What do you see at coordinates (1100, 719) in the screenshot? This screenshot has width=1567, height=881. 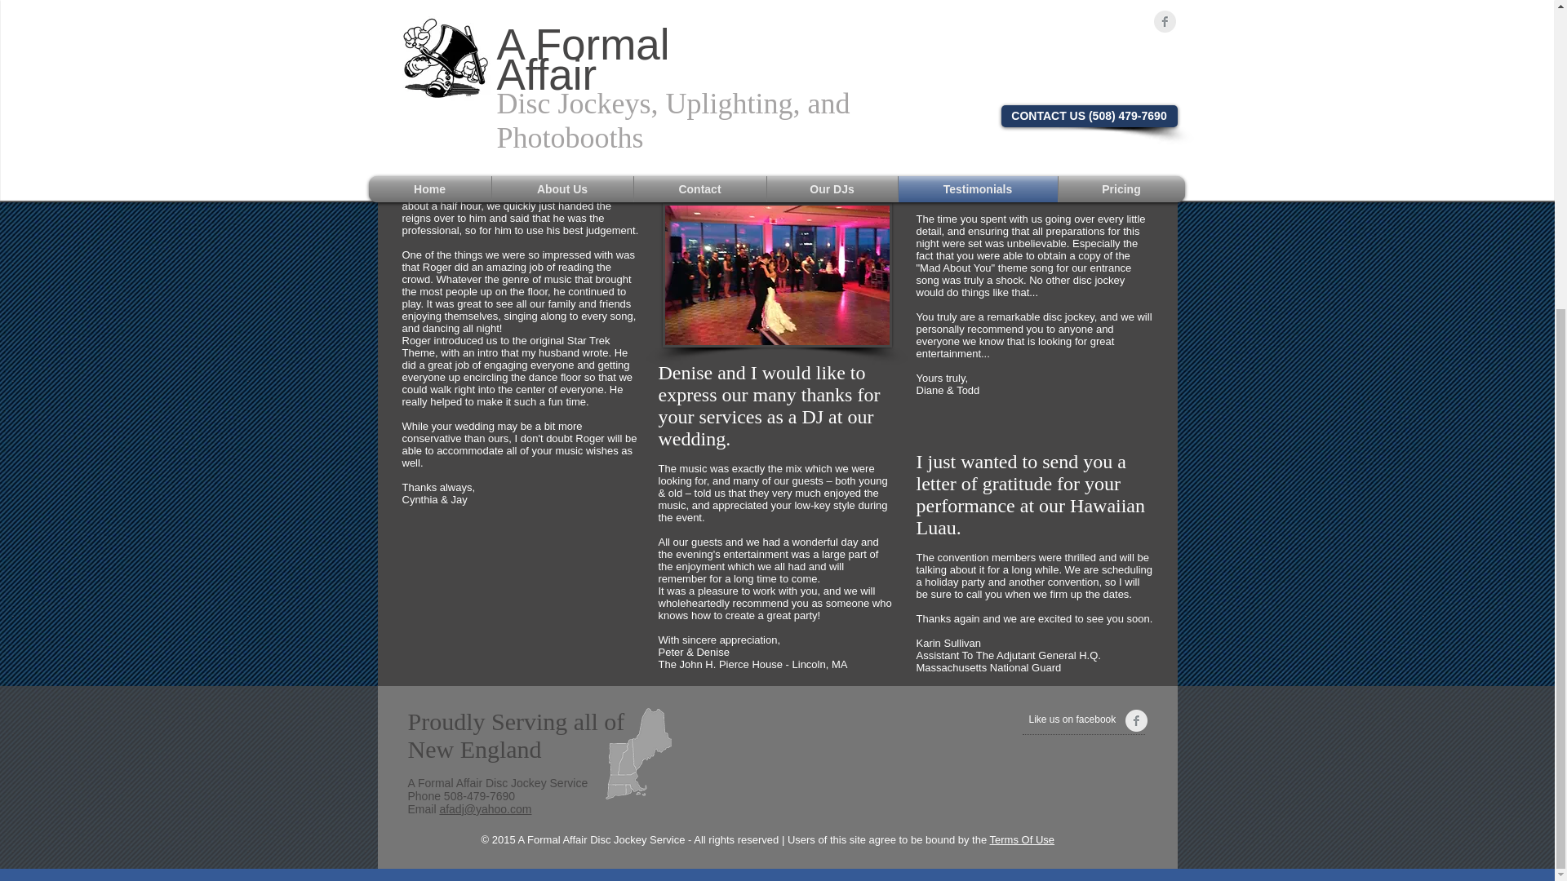 I see `Like us on facebook` at bounding box center [1100, 719].